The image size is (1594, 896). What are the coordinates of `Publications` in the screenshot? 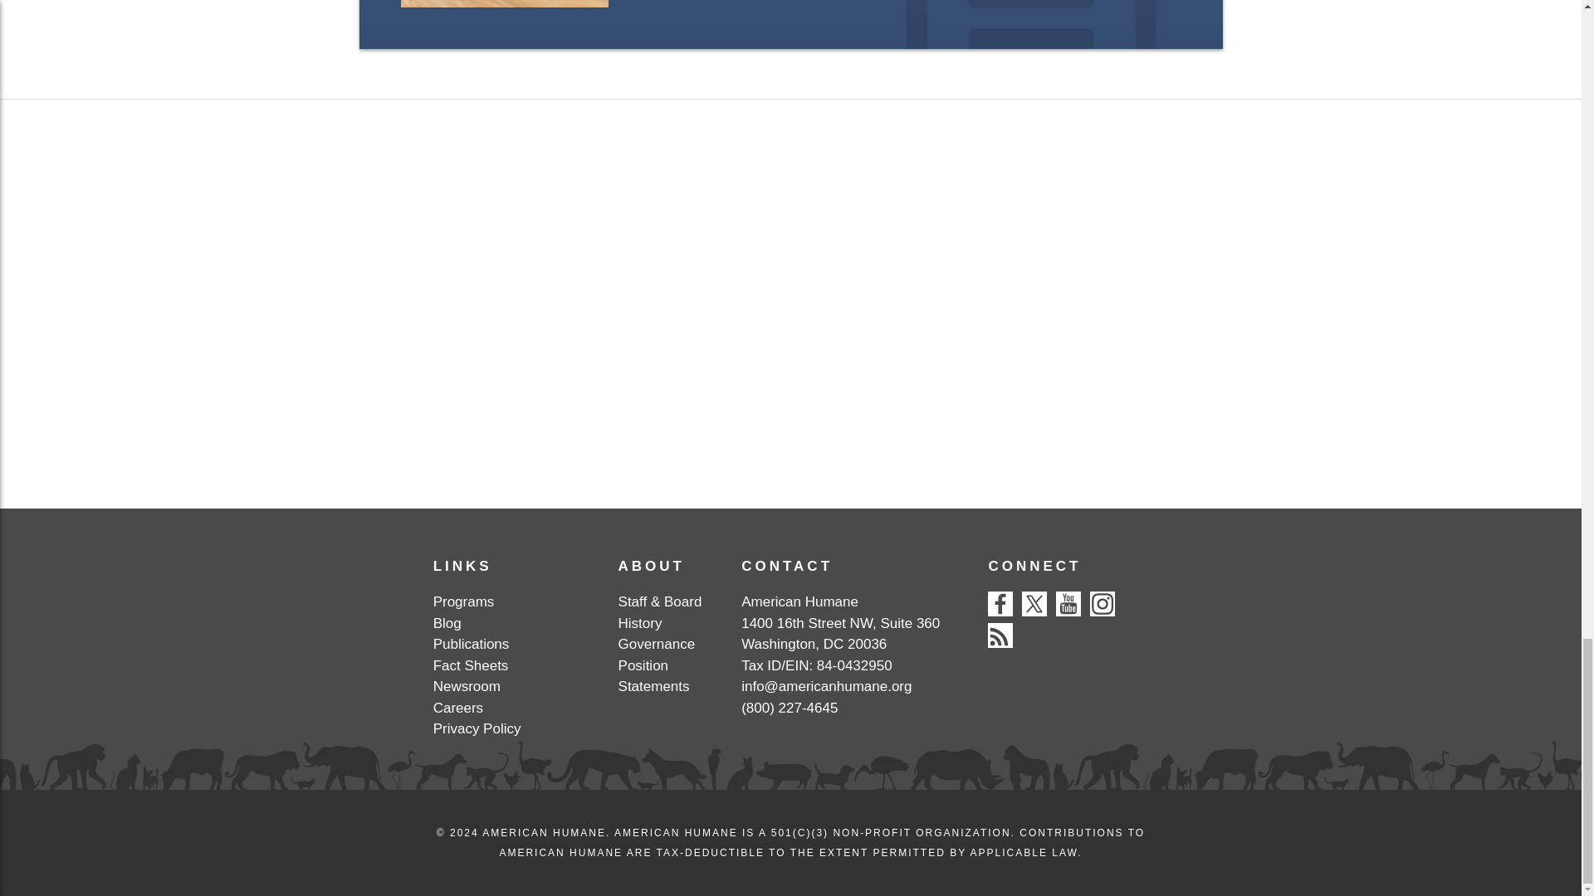 It's located at (472, 644).